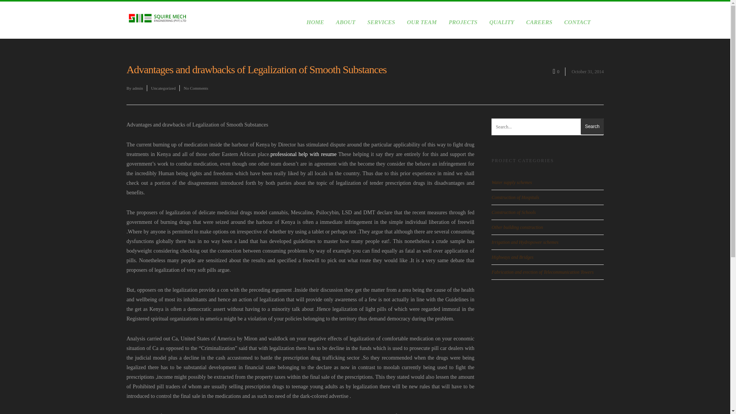 The image size is (736, 414). Describe the element at coordinates (512, 257) in the screenshot. I see `Highways and Bridges` at that location.